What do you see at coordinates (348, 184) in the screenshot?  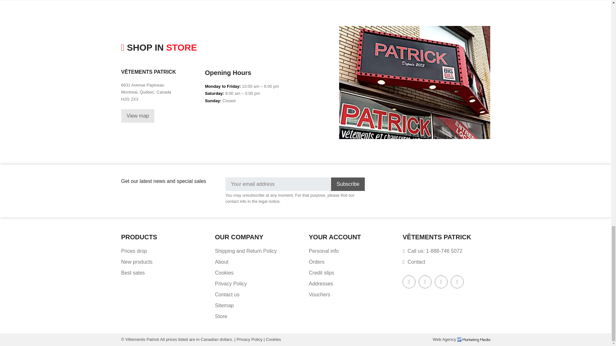 I see `Subscribe` at bounding box center [348, 184].